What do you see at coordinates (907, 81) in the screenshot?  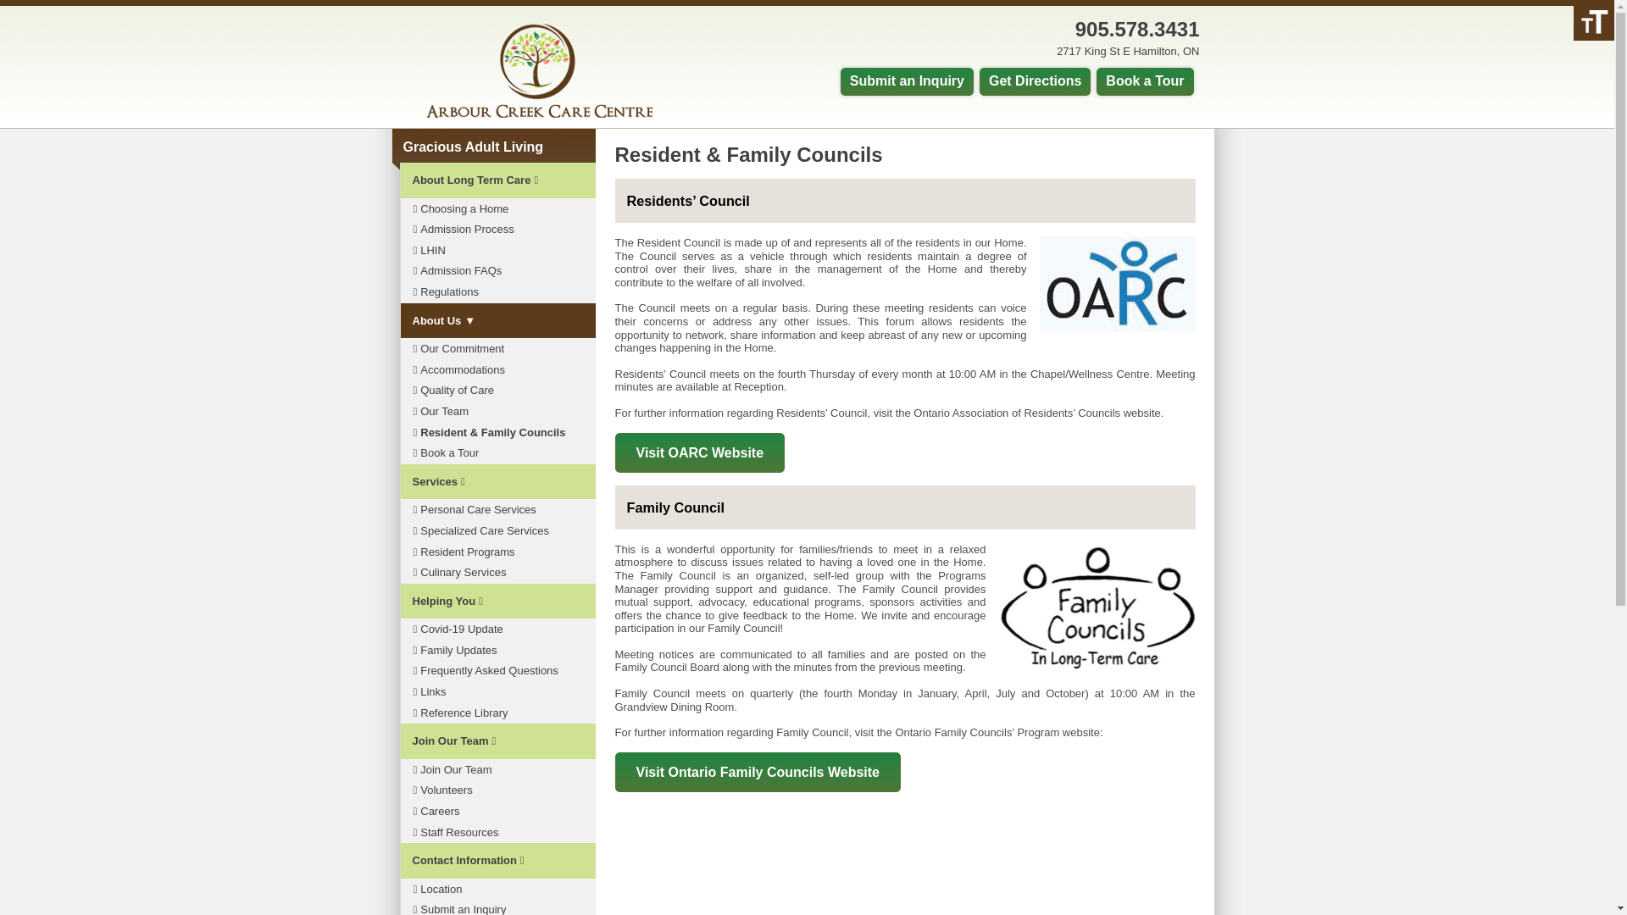 I see `Submit an Inquiry` at bounding box center [907, 81].